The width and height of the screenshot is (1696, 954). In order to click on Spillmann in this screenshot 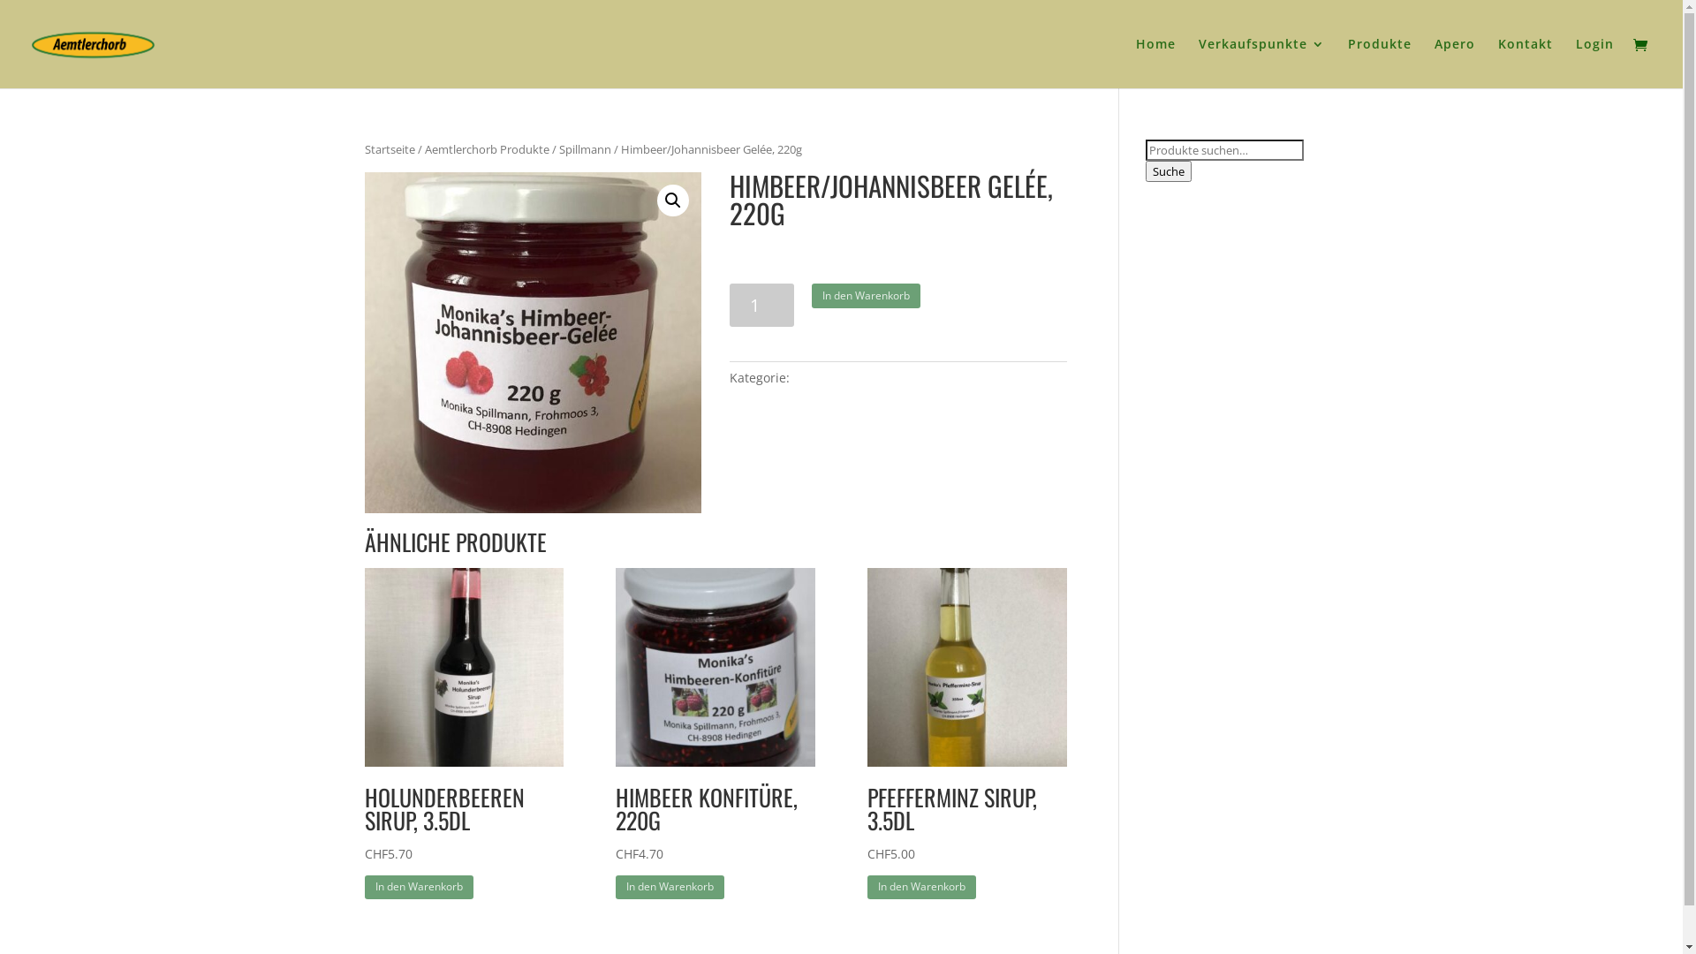, I will do `click(823, 378)`.